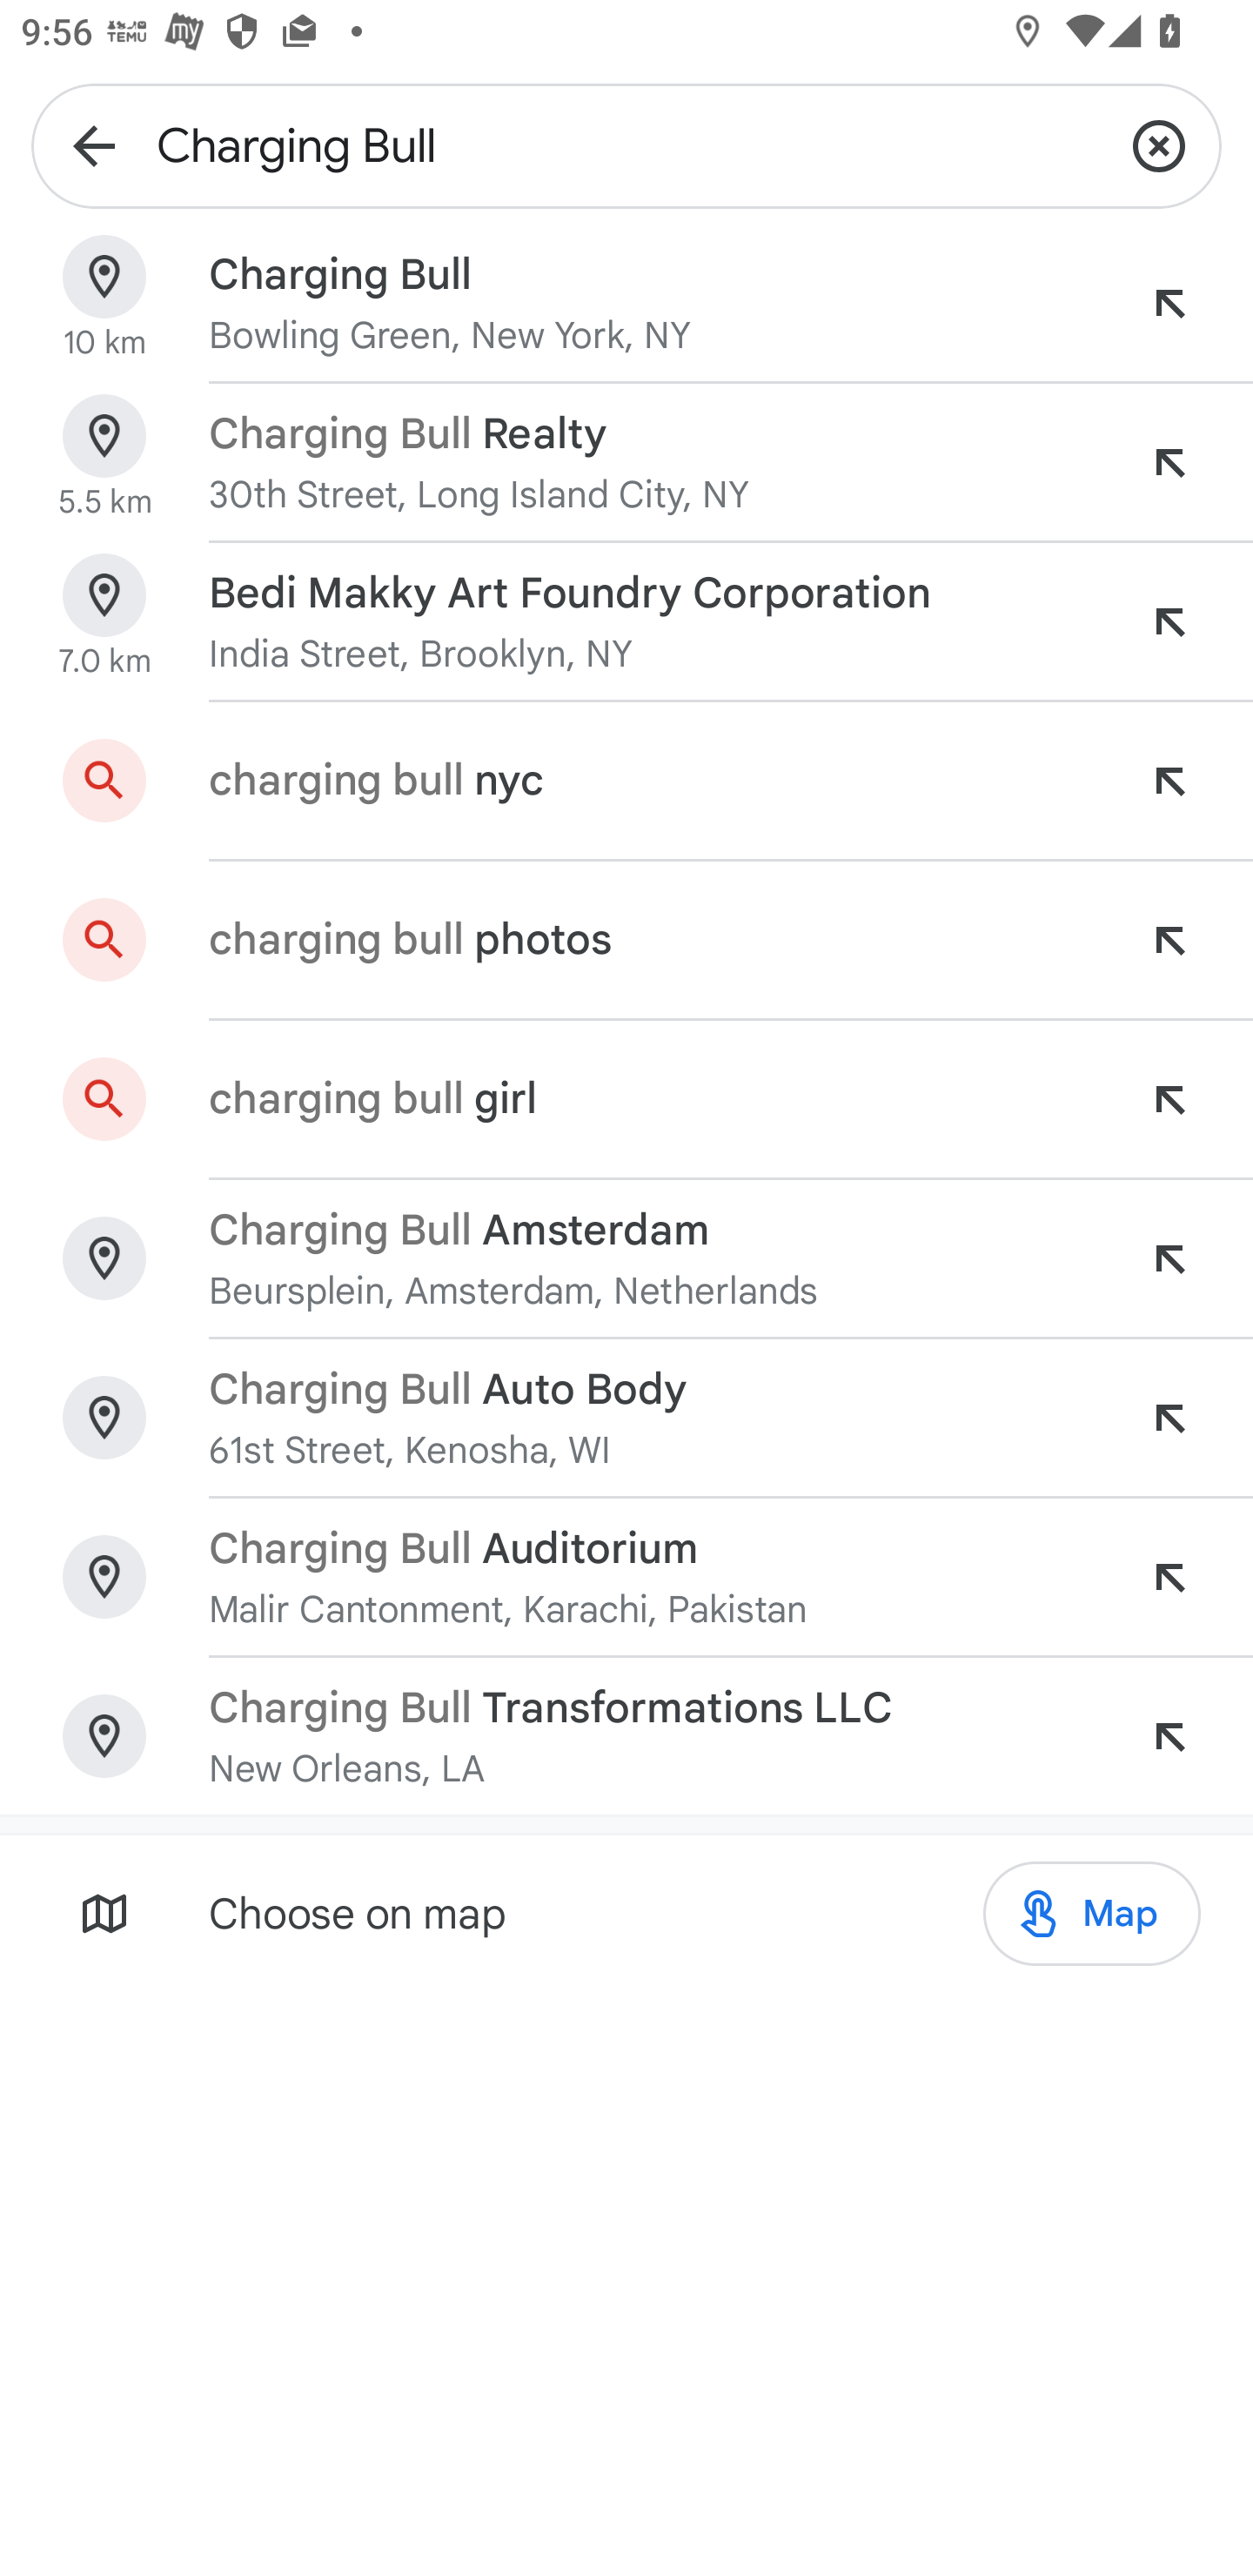 The height and width of the screenshot is (2576, 1253). What do you see at coordinates (626, 144) in the screenshot?
I see `Charging Bull` at bounding box center [626, 144].